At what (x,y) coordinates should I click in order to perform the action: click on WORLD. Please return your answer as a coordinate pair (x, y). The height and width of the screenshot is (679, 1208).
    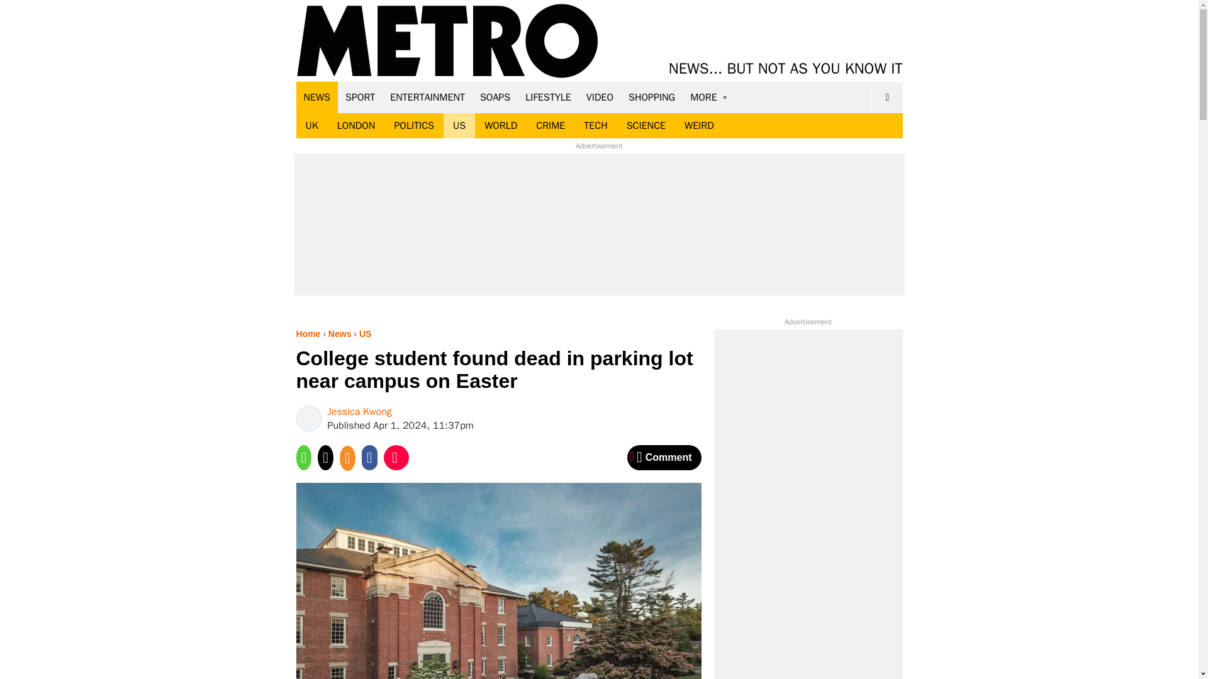
    Looking at the image, I should click on (501, 126).